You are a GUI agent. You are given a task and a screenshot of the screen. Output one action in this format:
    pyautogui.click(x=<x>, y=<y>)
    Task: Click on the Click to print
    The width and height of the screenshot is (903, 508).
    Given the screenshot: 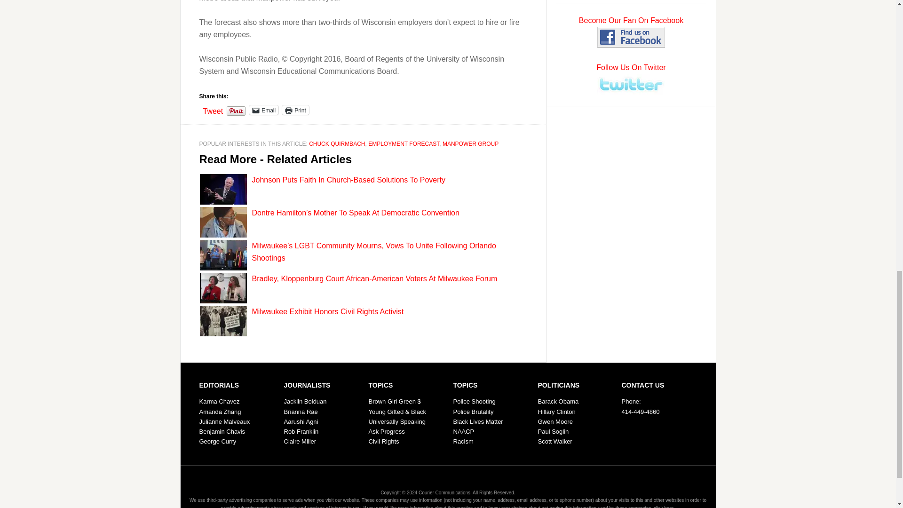 What is the action you would take?
    pyautogui.click(x=295, y=110)
    